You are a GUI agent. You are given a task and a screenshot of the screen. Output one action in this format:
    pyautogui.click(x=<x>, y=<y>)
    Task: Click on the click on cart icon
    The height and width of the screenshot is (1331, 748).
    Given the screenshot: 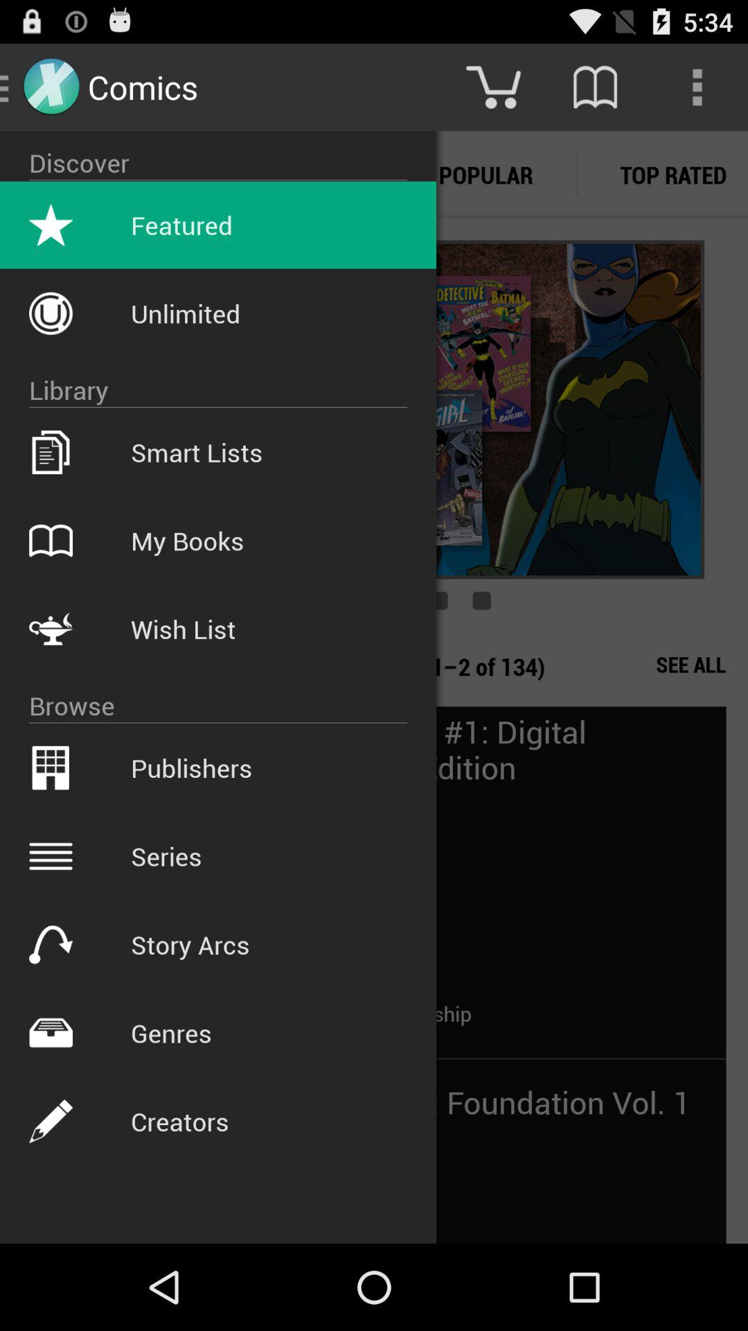 What is the action you would take?
    pyautogui.click(x=493, y=87)
    